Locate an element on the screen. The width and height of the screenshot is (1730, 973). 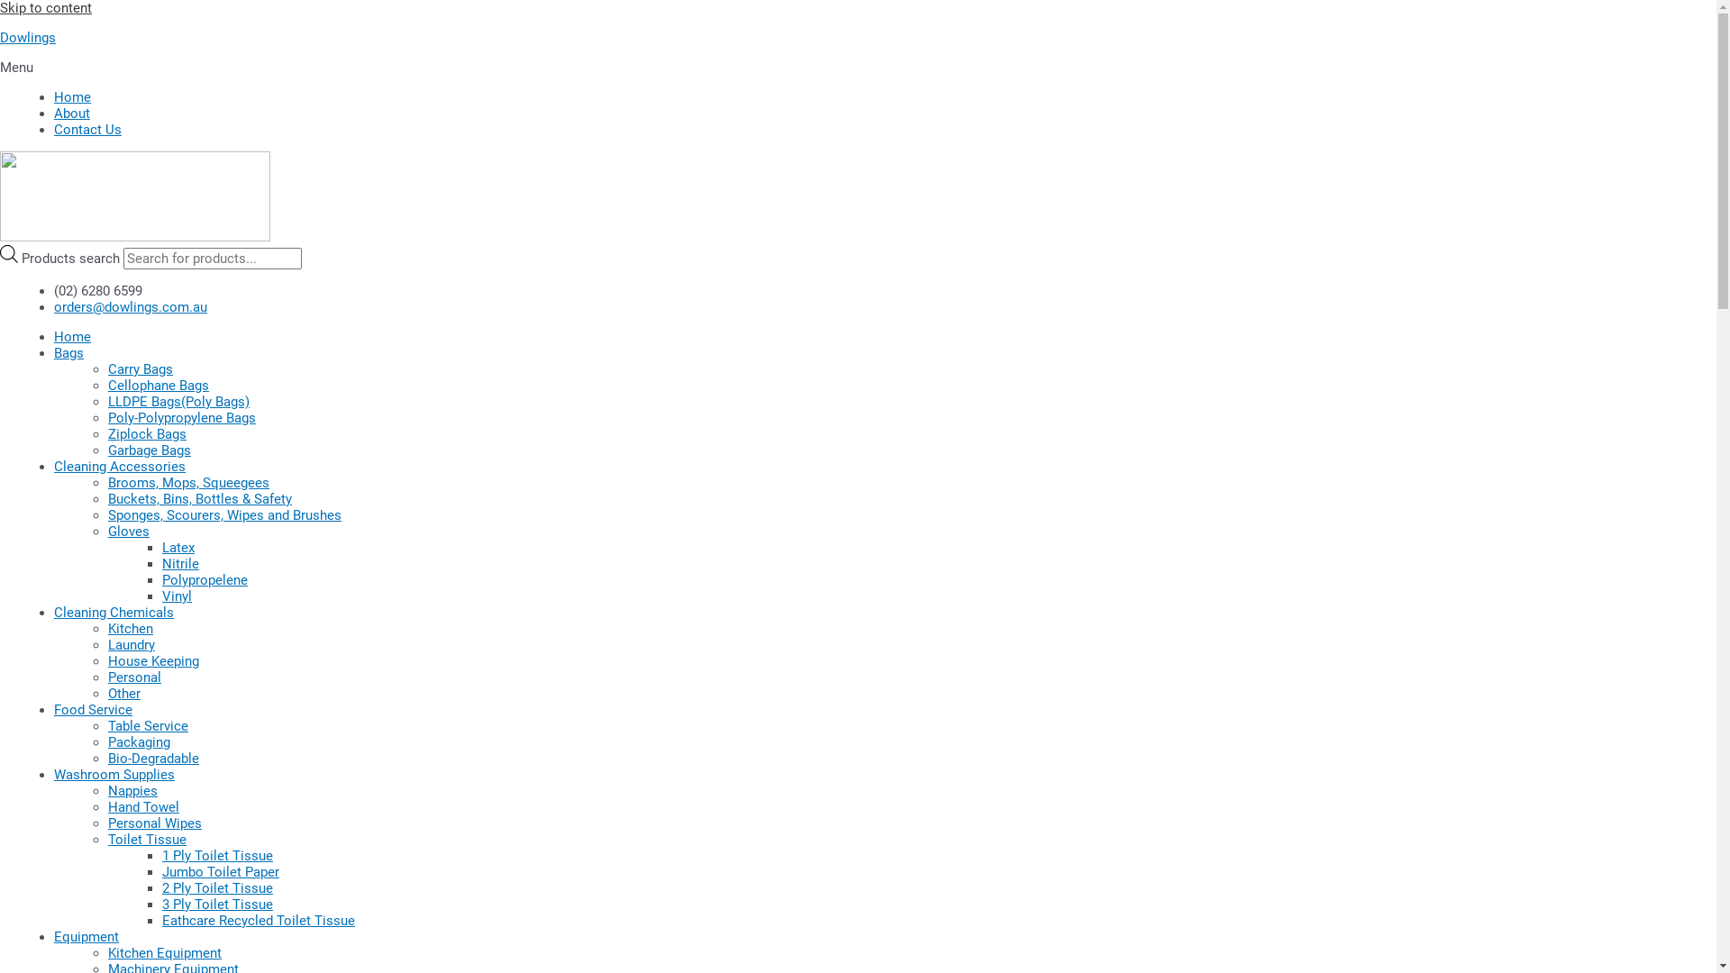
Table Service is located at coordinates (148, 726).